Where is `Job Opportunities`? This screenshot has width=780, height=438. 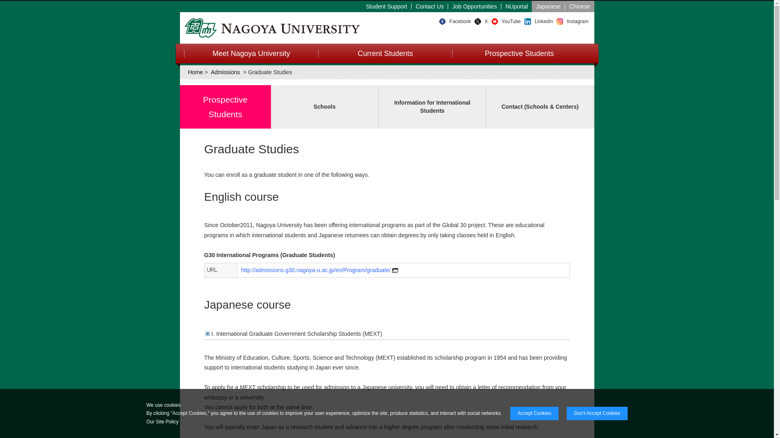 Job Opportunities is located at coordinates (474, 6).